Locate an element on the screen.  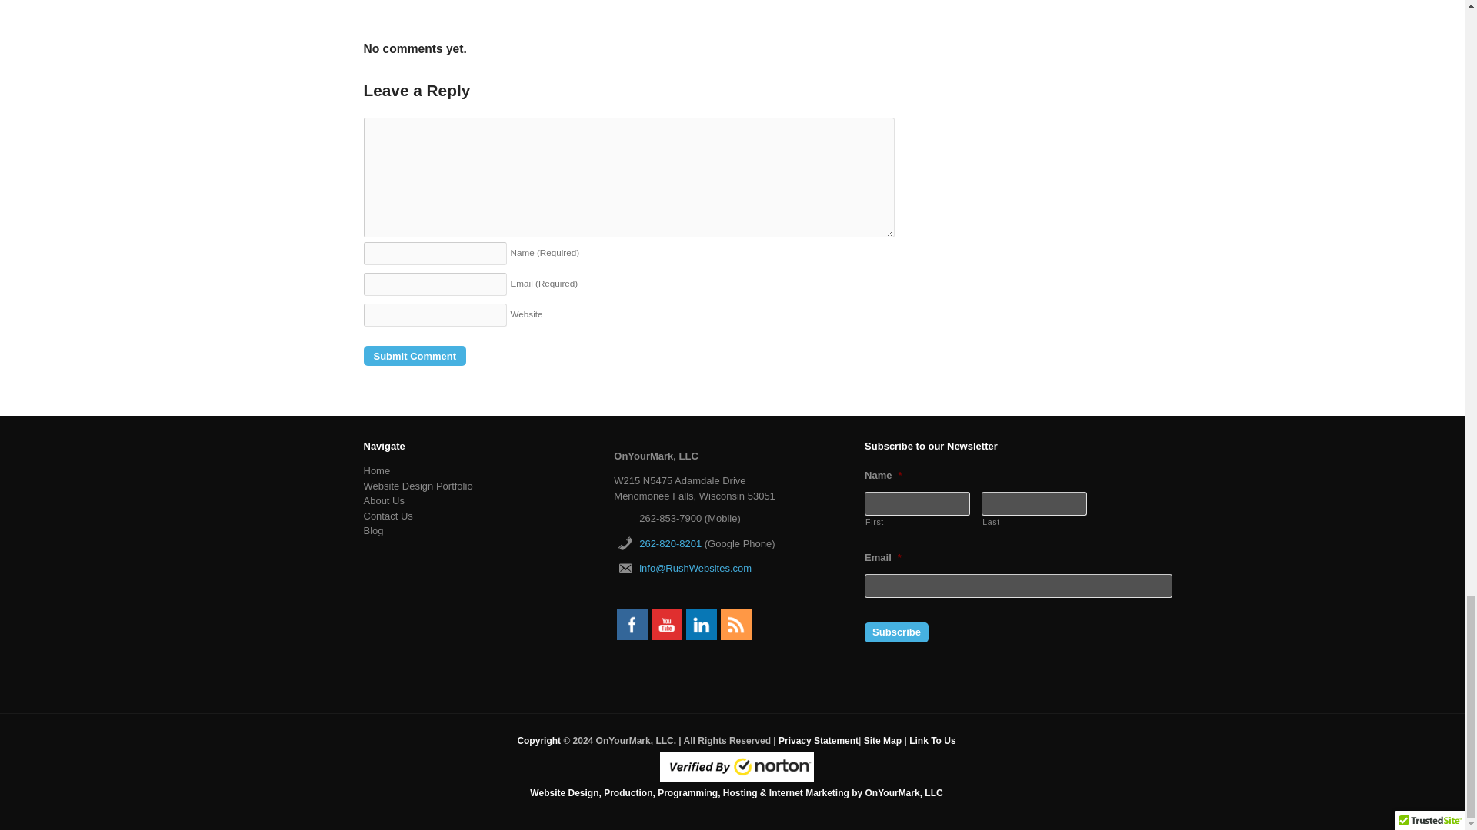
YouTube is located at coordinates (666, 624).